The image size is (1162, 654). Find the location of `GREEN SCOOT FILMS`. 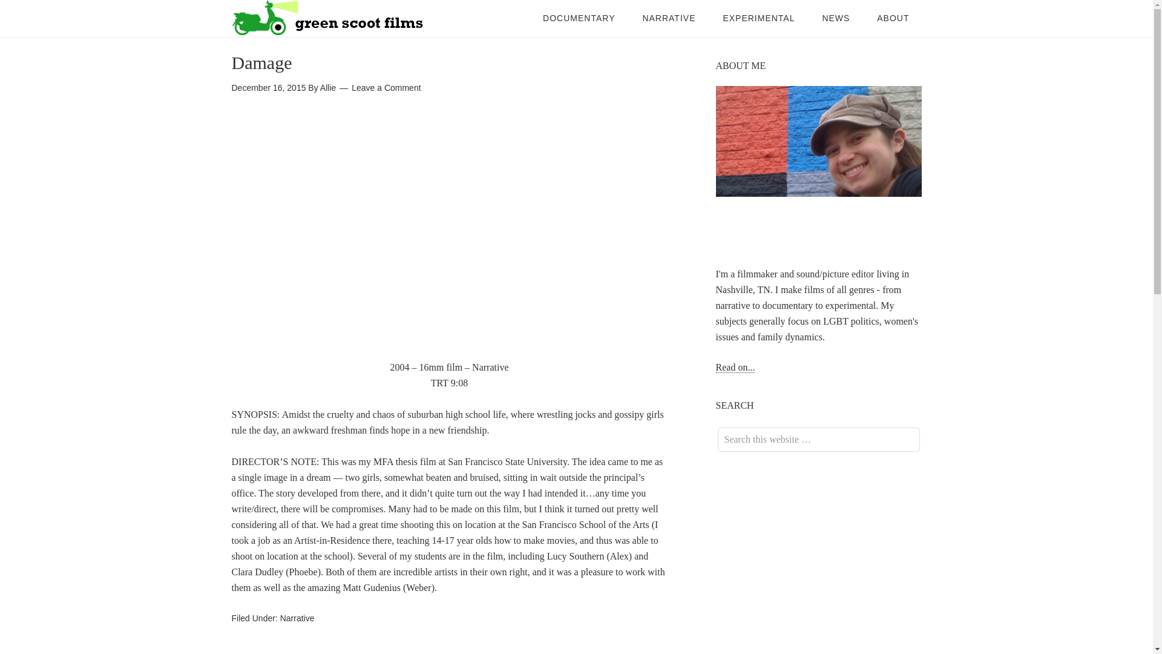

GREEN SCOOT FILMS is located at coordinates (328, 18).